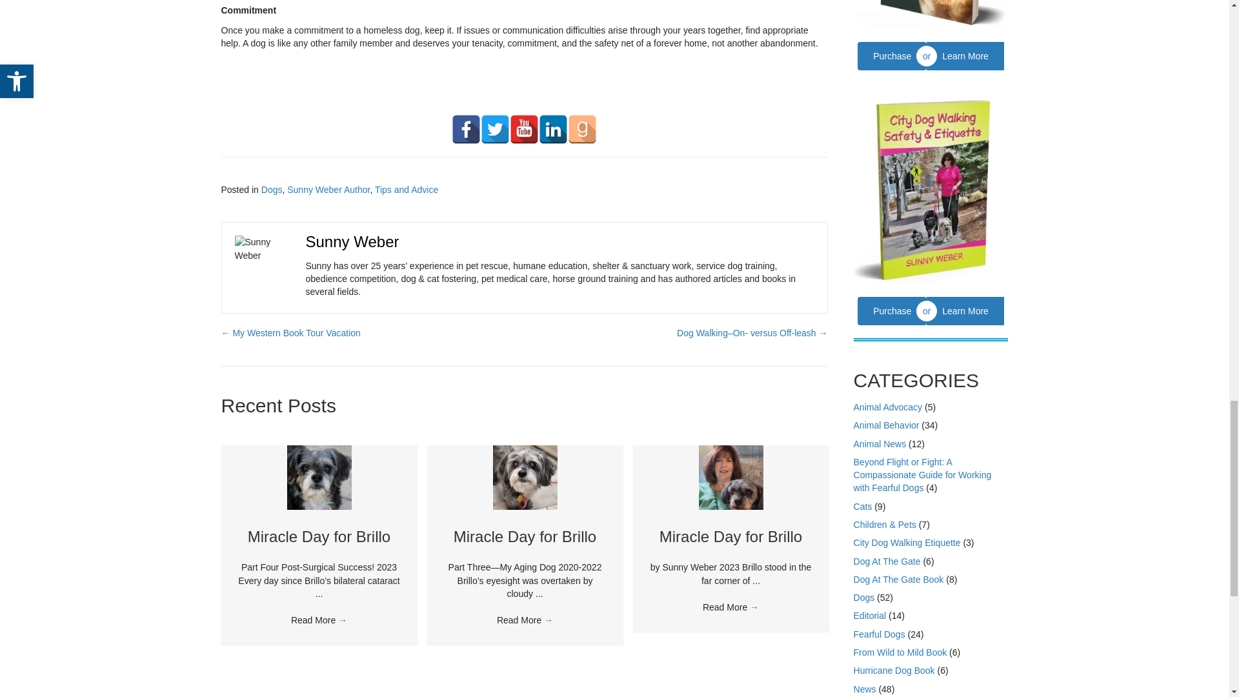  I want to click on Miracle Day for Brillo, so click(525, 476).